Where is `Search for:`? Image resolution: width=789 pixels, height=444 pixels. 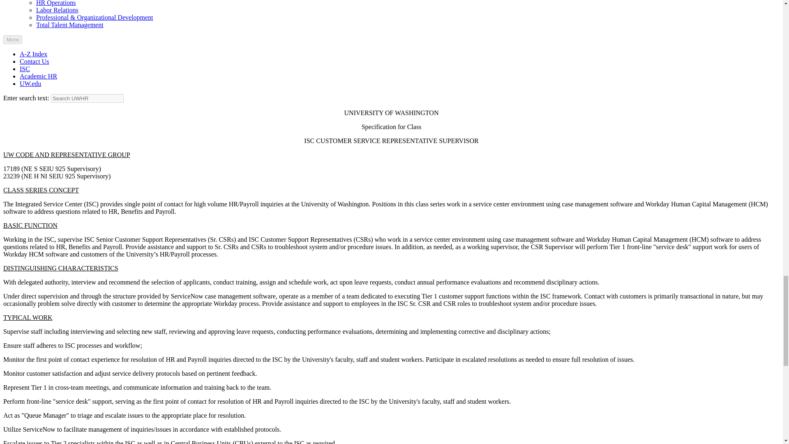
Search for: is located at coordinates (87, 98).